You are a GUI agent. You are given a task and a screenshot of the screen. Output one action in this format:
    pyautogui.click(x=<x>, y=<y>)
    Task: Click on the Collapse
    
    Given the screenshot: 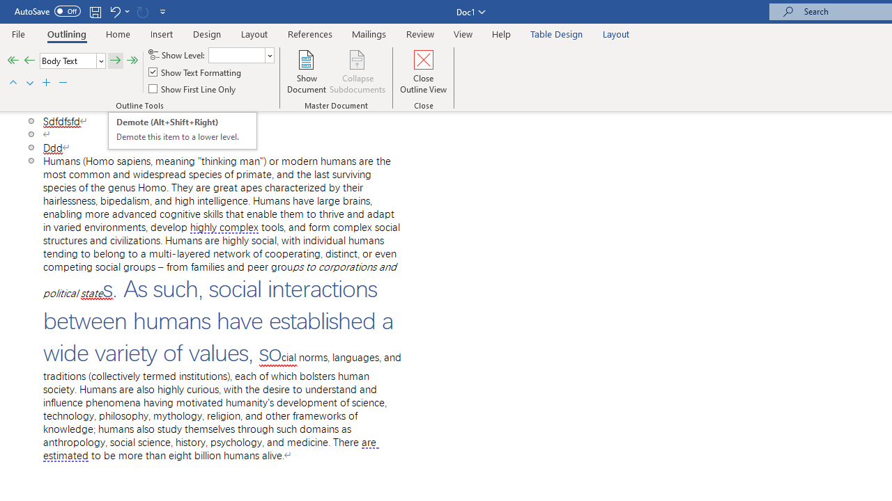 What is the action you would take?
    pyautogui.click(x=63, y=83)
    